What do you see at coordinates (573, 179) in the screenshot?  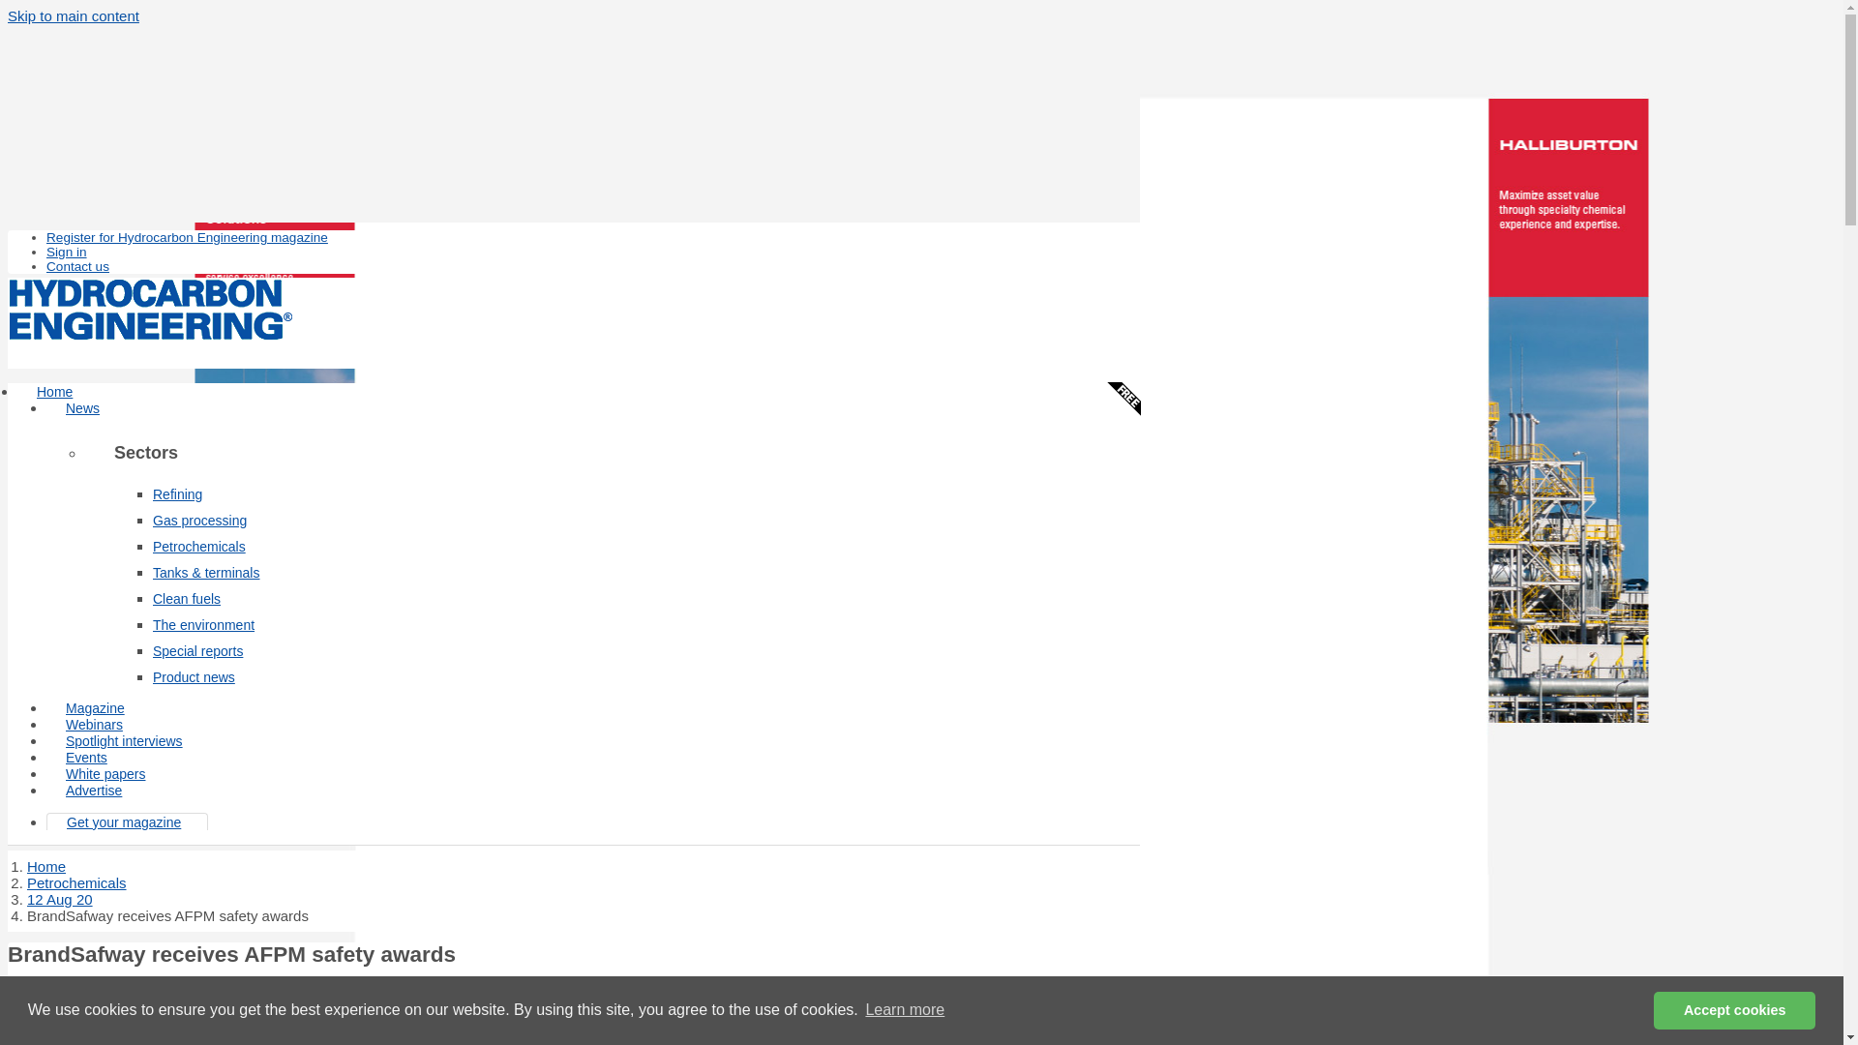 I see `3rd party ad content` at bounding box center [573, 179].